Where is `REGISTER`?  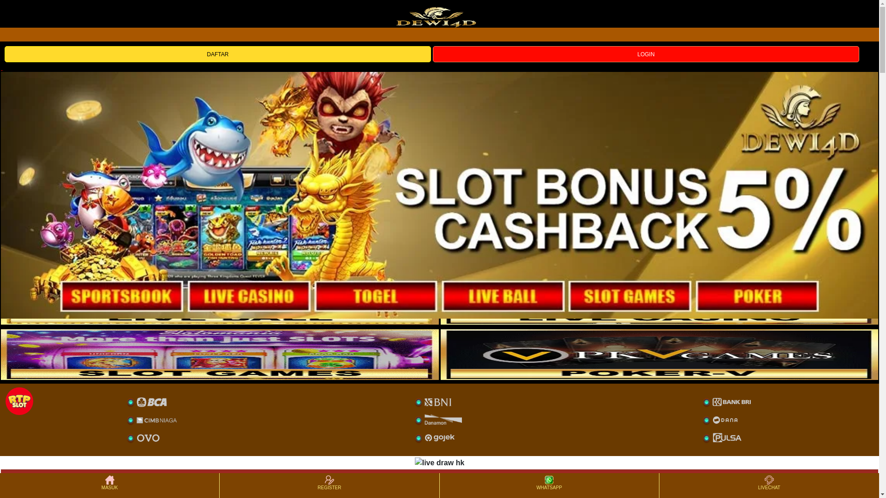 REGISTER is located at coordinates (329, 486).